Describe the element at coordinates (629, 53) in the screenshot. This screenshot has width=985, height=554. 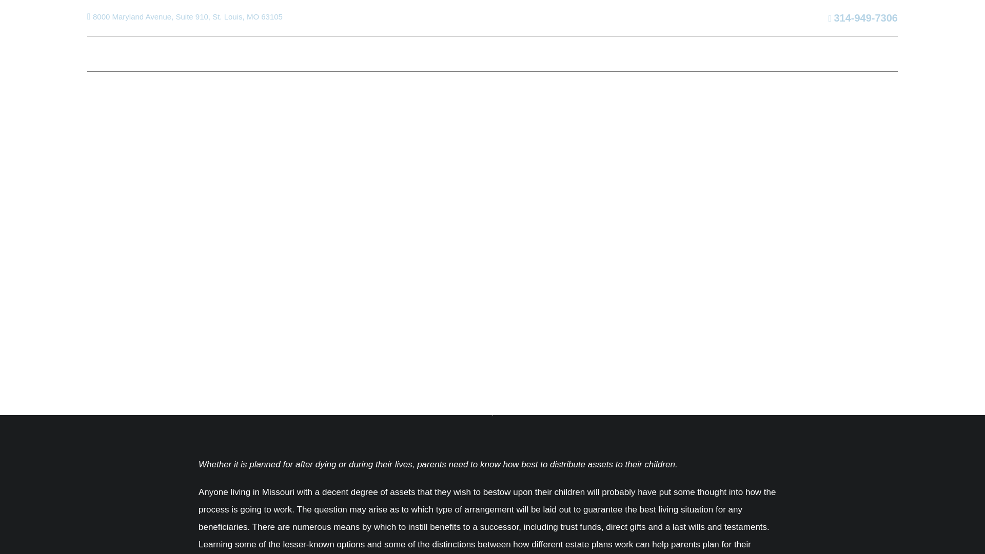
I see `BLOG` at that location.